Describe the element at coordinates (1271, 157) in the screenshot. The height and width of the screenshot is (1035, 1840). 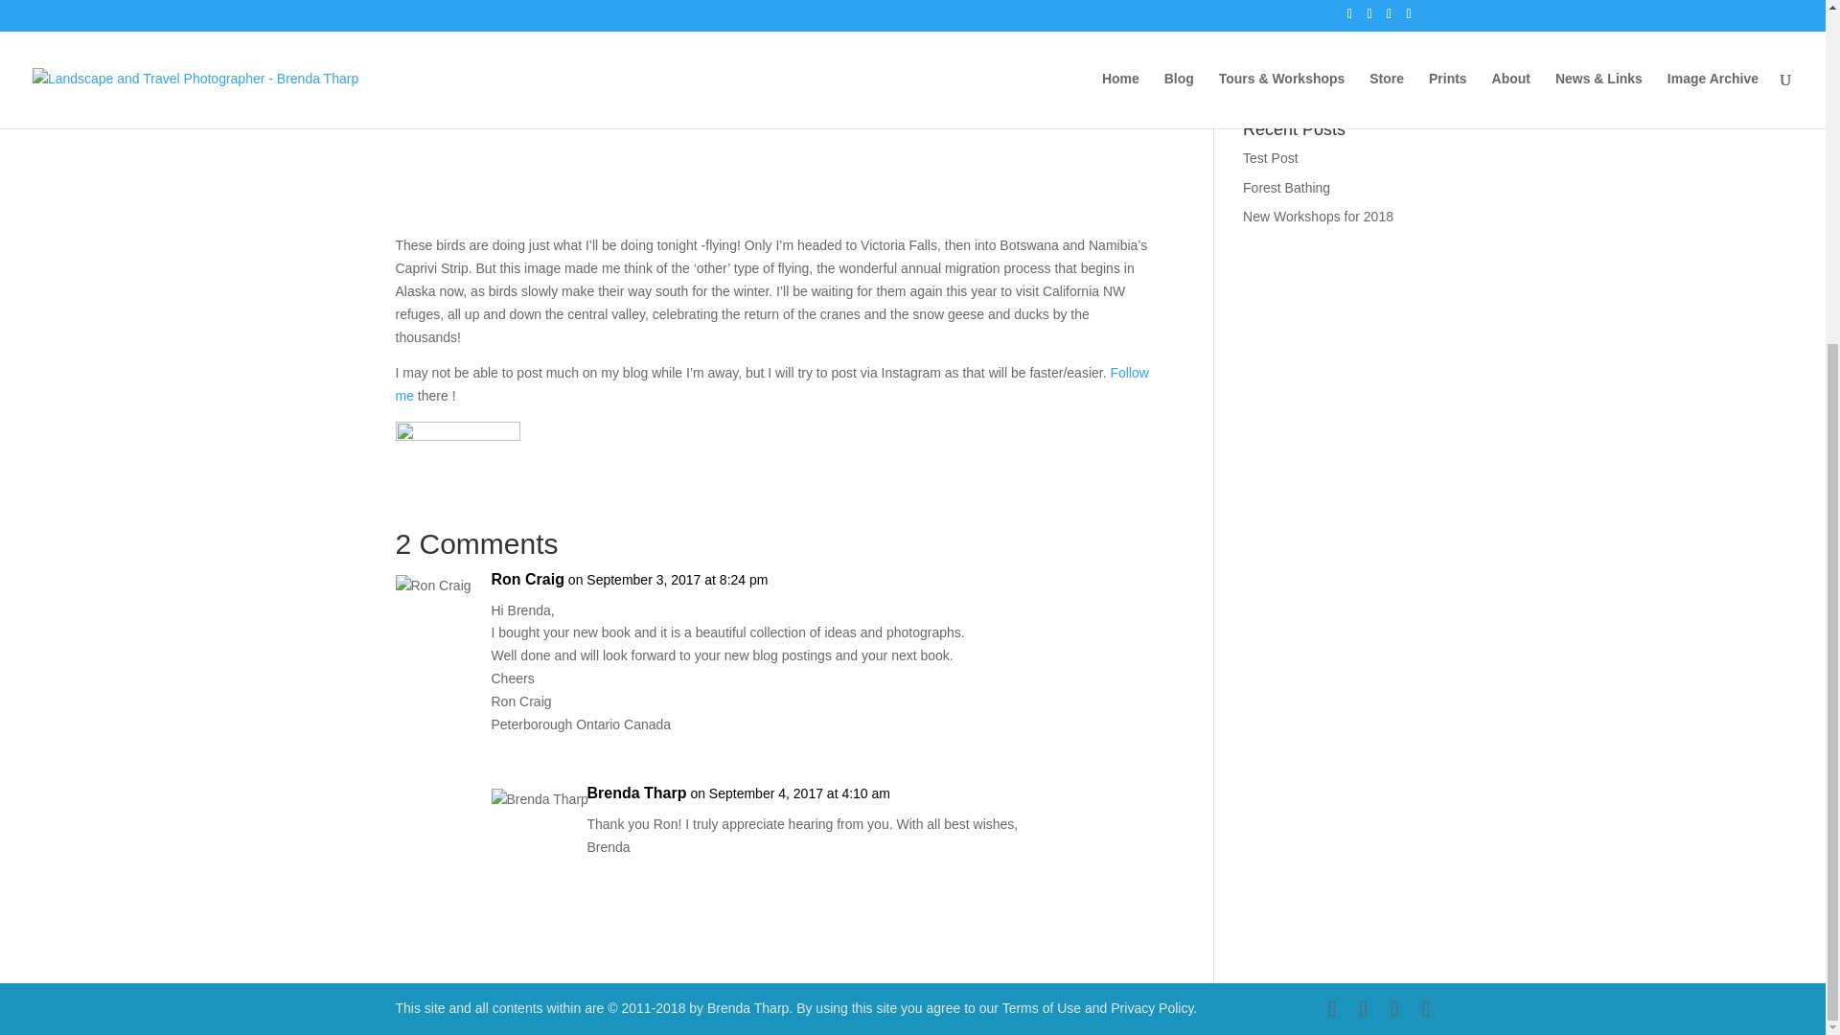
I see `Test Post` at that location.